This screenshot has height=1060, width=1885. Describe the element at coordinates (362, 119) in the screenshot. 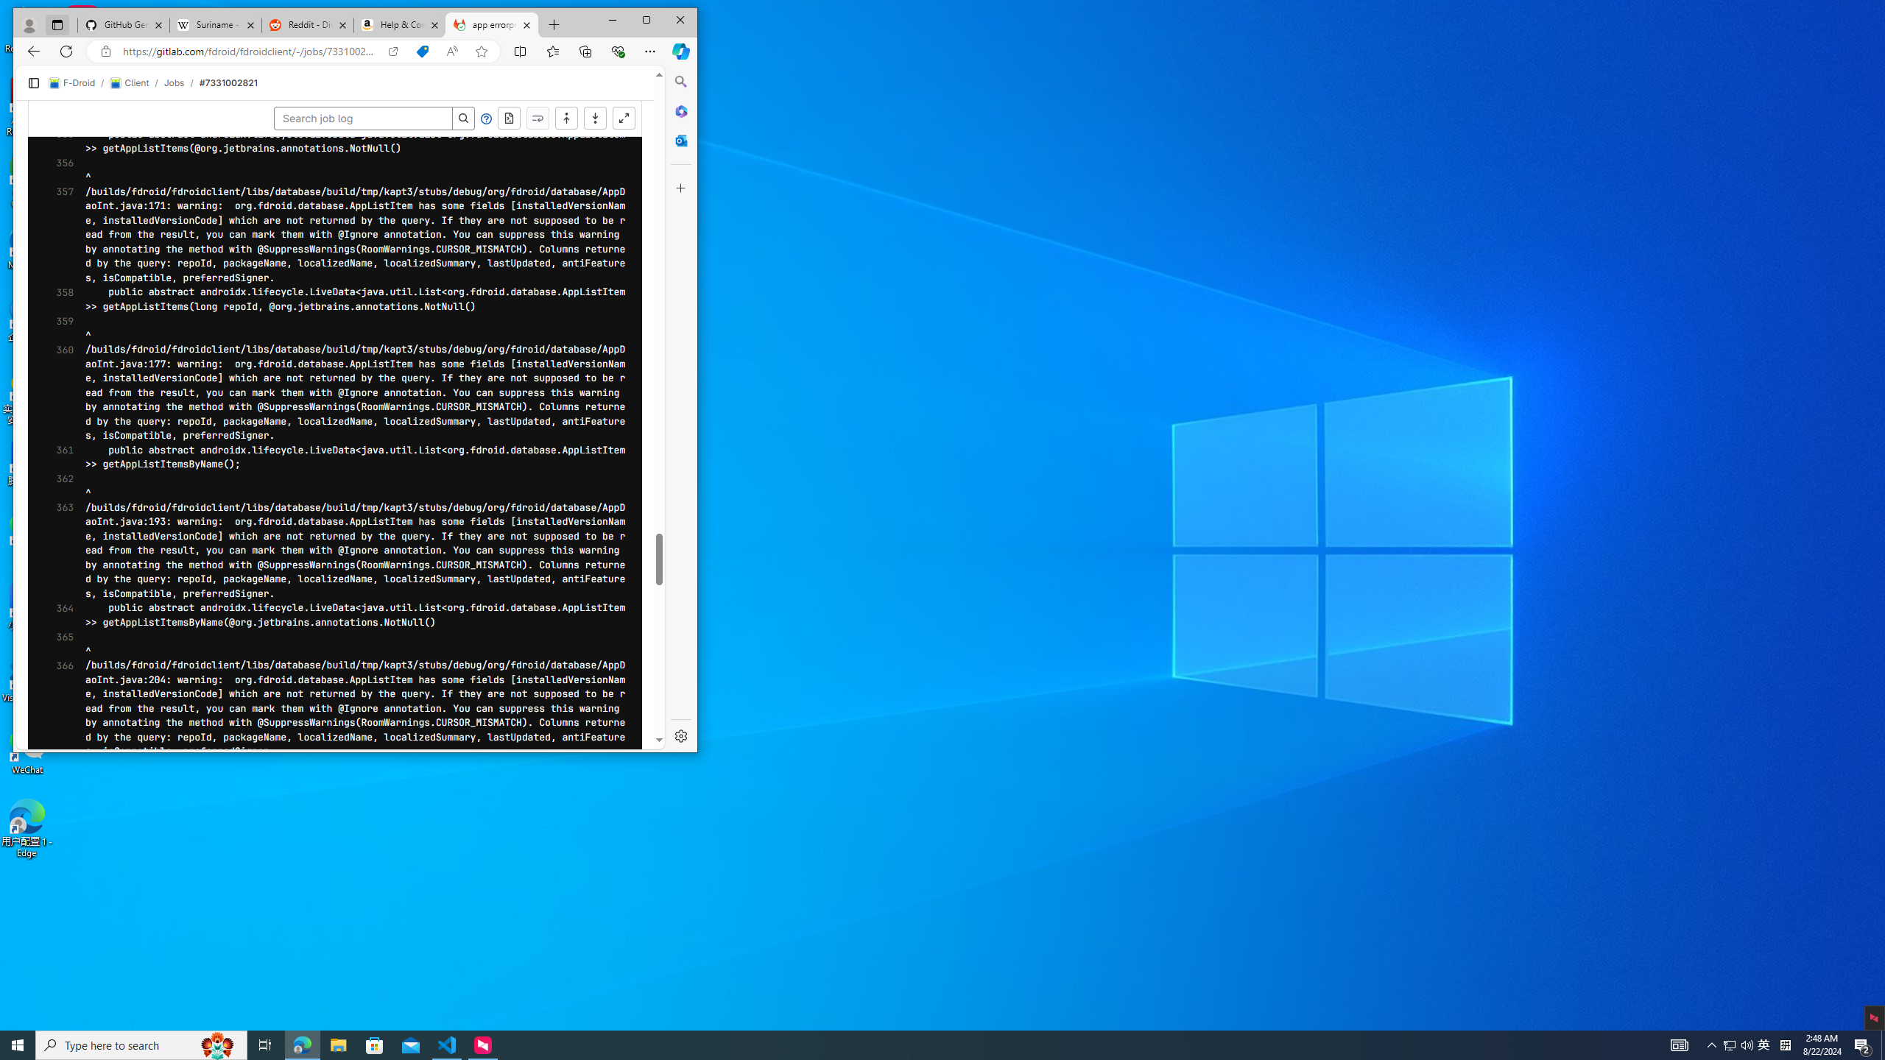

I see `Search job log` at that location.